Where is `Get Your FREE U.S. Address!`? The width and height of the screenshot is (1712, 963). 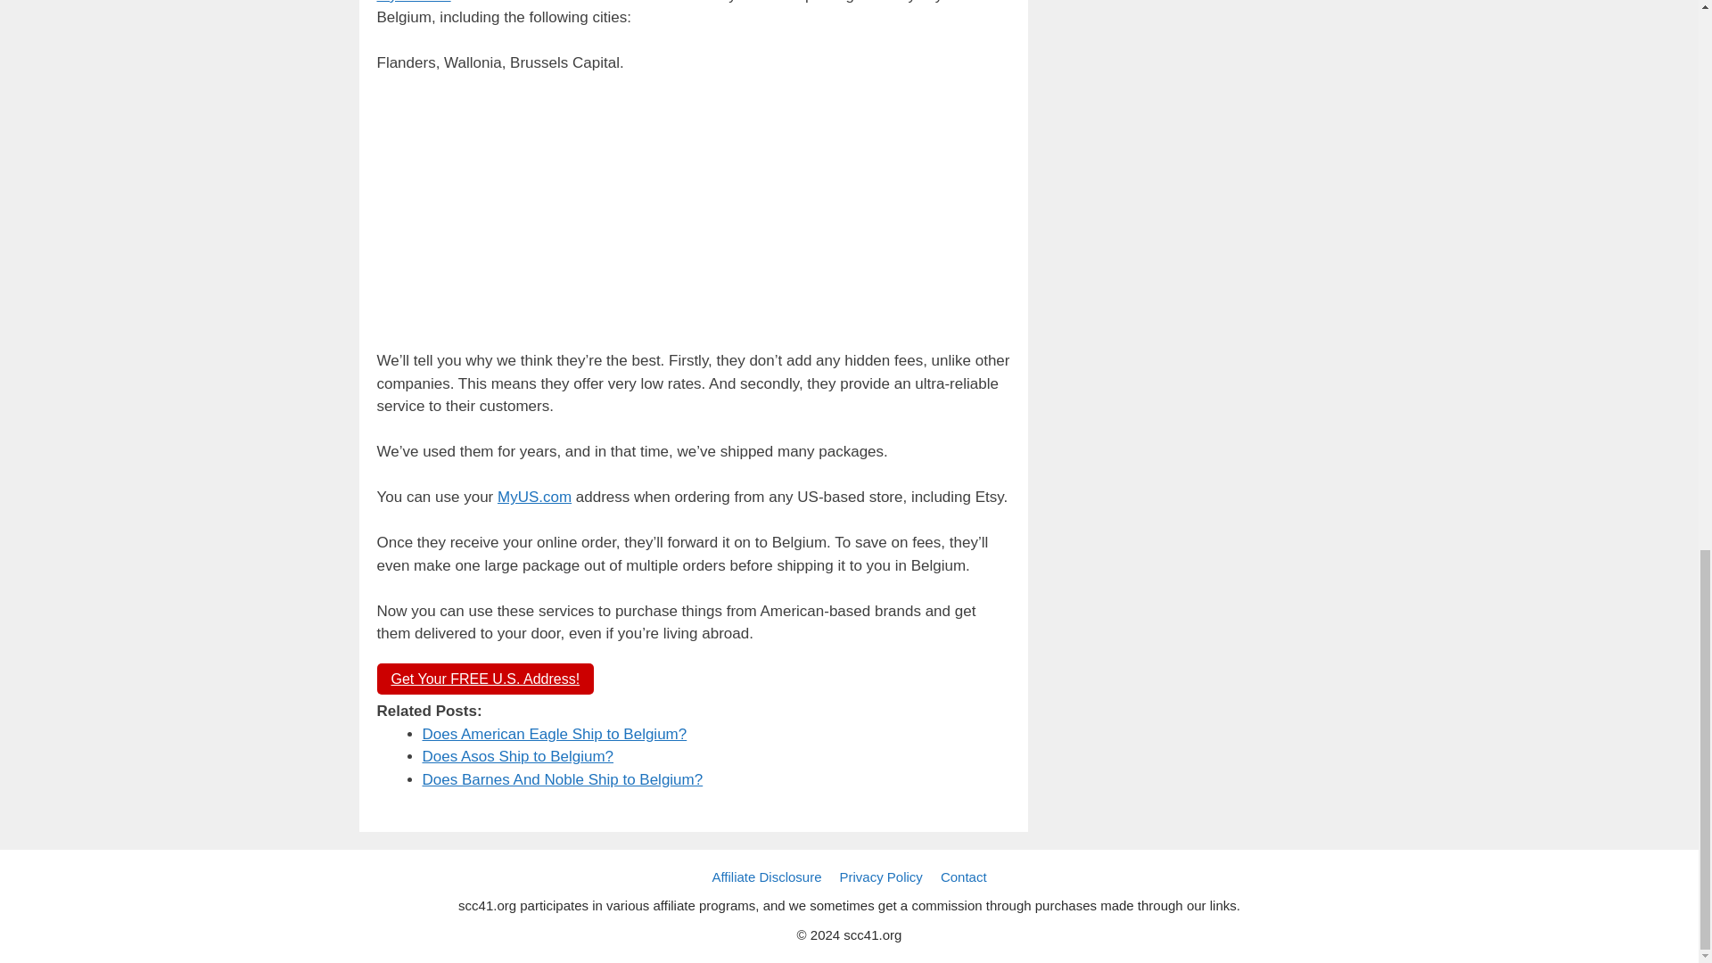
Get Your FREE U.S. Address! is located at coordinates (485, 679).